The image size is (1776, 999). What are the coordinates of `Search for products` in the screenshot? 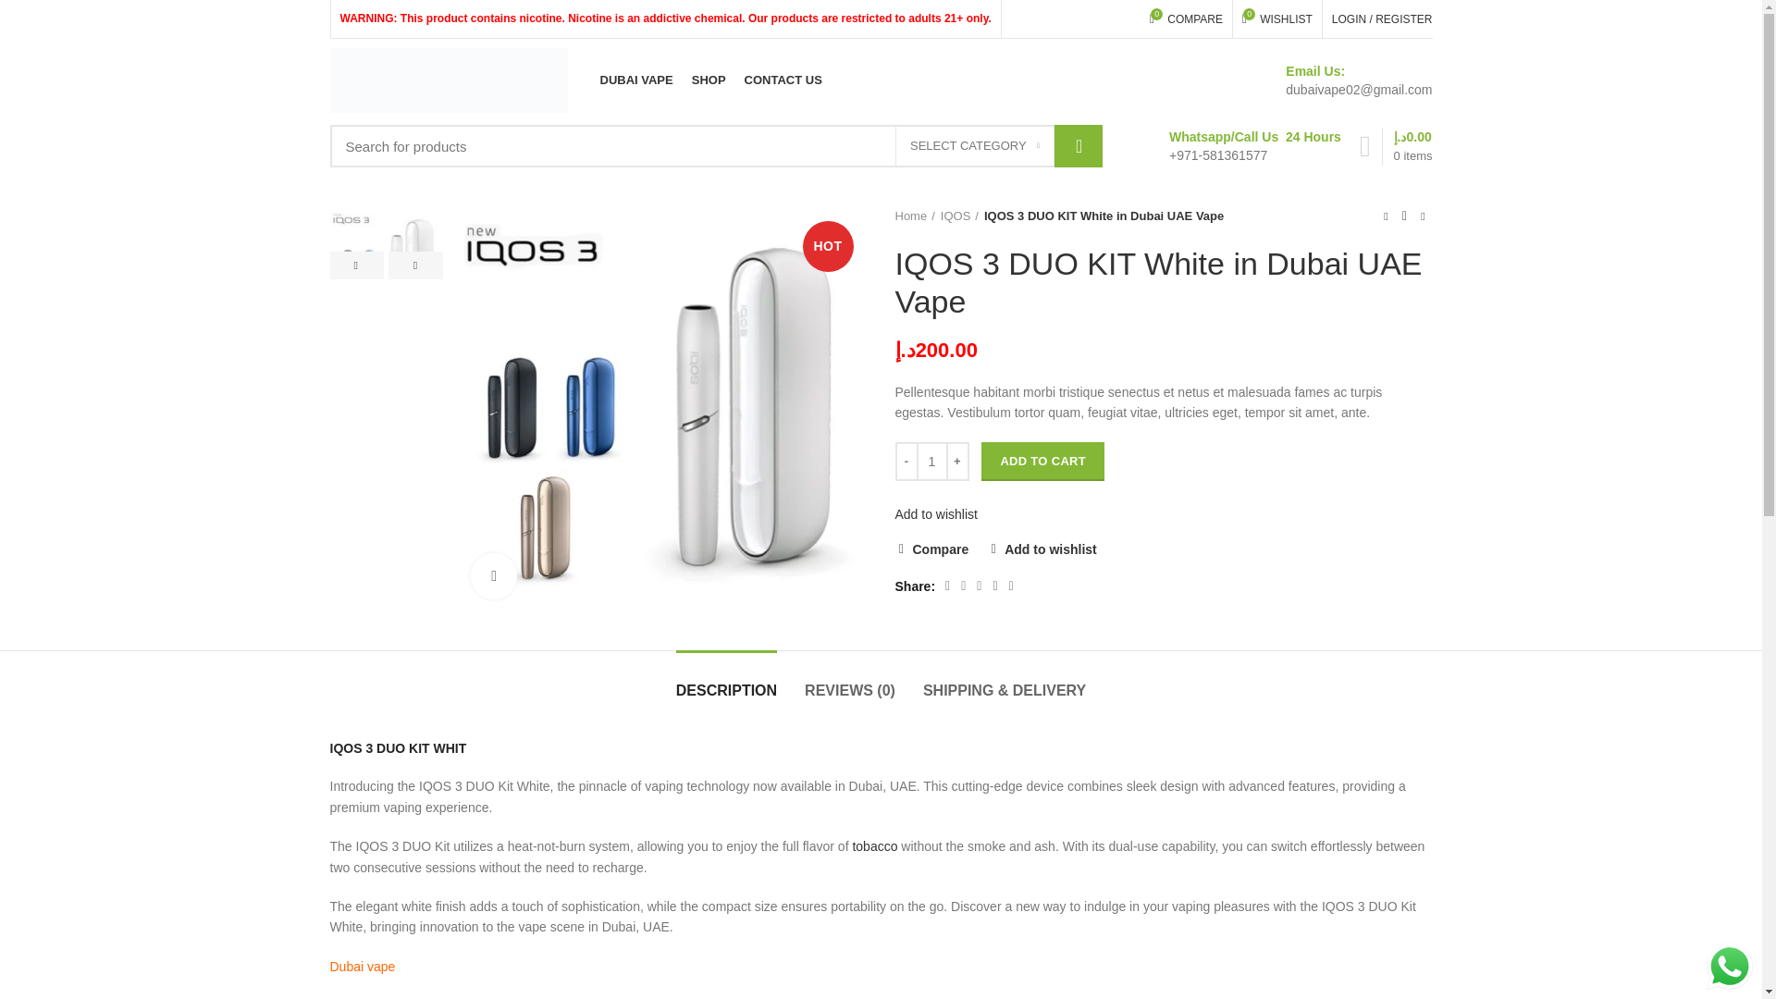 It's located at (1186, 18).